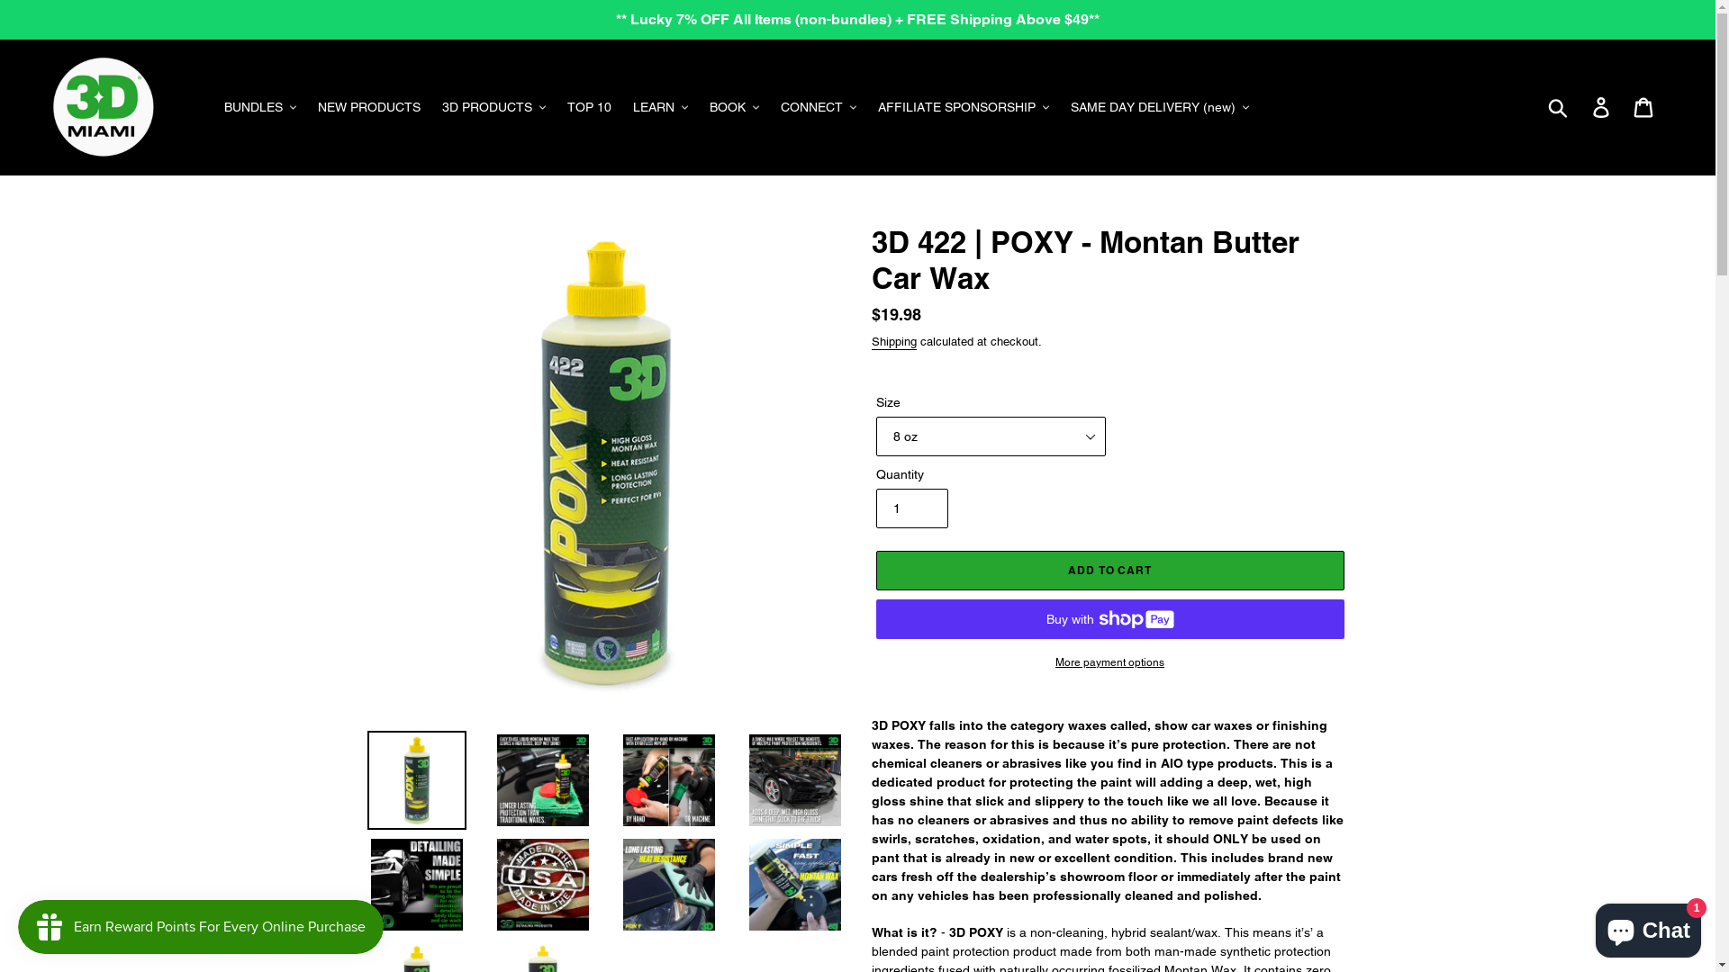 The width and height of the screenshot is (1729, 972). What do you see at coordinates (201, 927) in the screenshot?
I see `Smile.io Rewards Program Launcher` at bounding box center [201, 927].